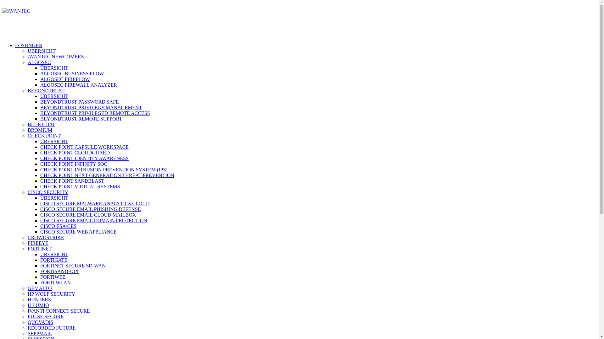  Describe the element at coordinates (38, 243) in the screenshot. I see `FIREEYE` at that location.